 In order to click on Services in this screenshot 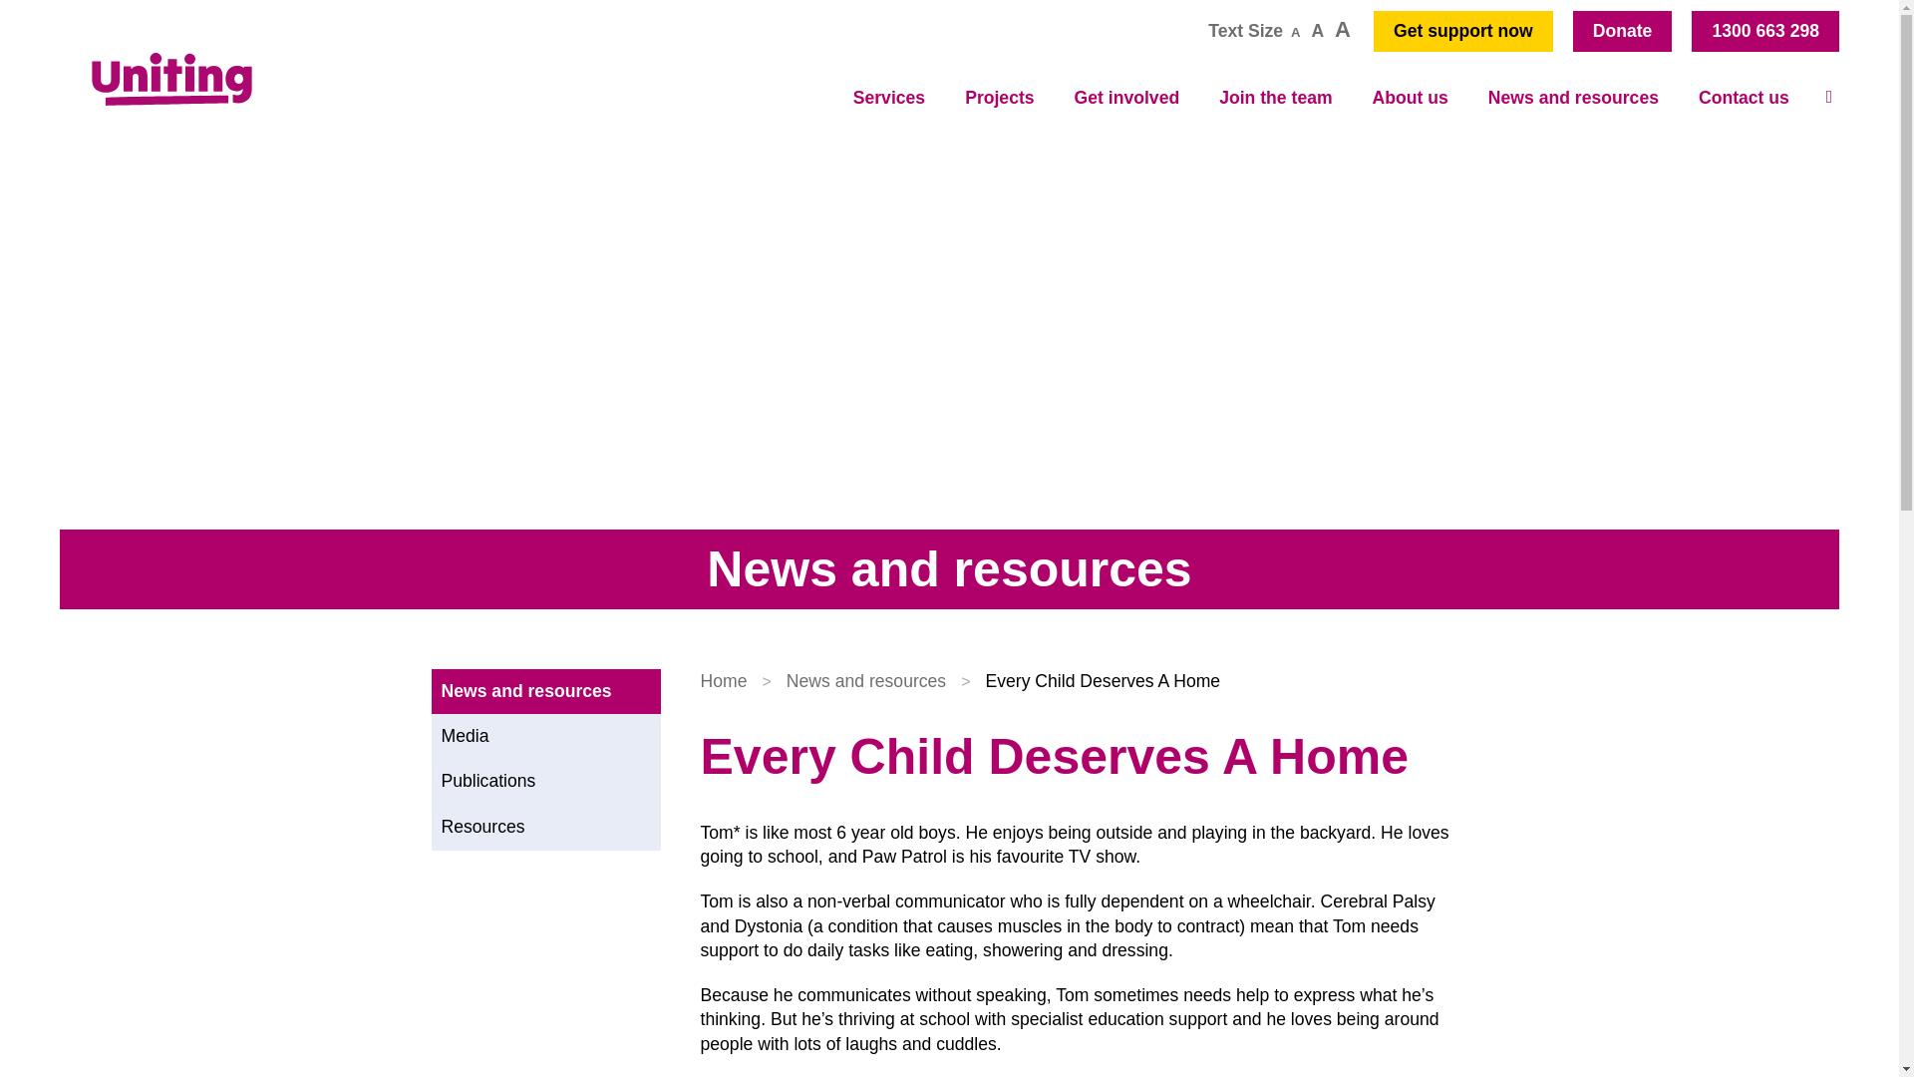, I will do `click(889, 98)`.